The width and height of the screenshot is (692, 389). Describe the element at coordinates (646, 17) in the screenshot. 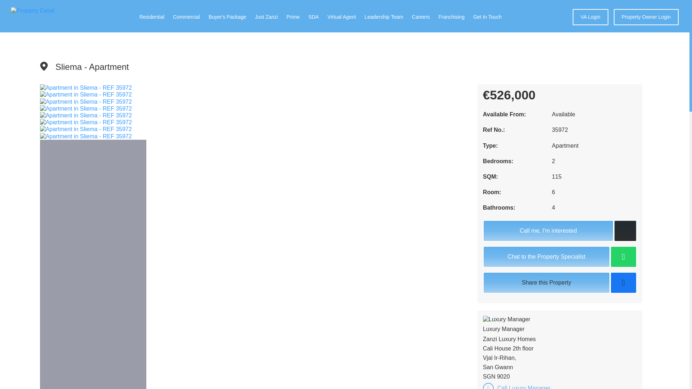

I see `Property Owner Login` at that location.